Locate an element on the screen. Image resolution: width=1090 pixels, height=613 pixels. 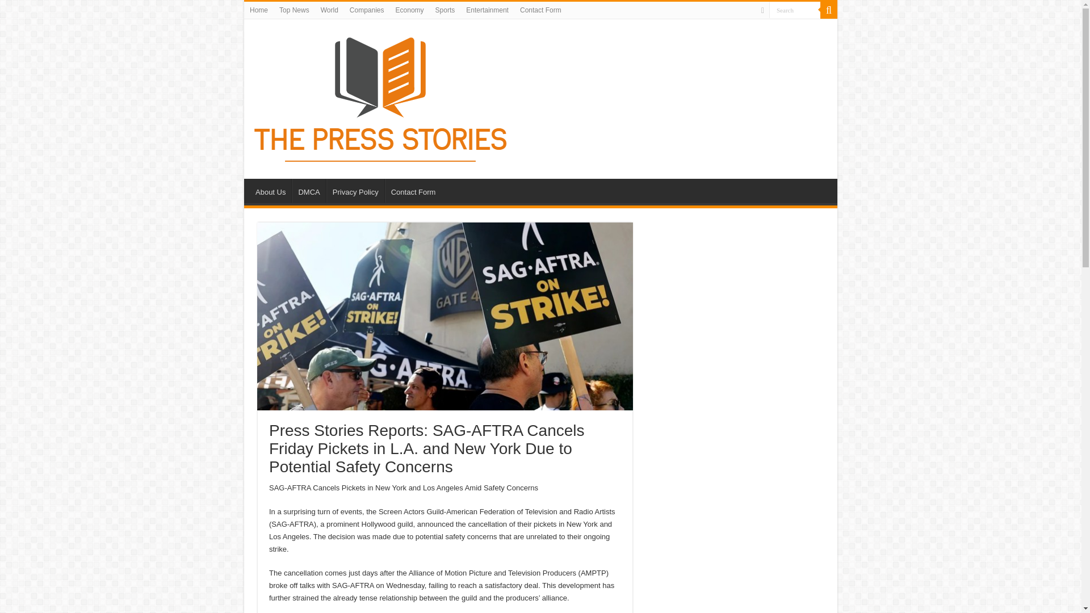
Companies is located at coordinates (367, 10).